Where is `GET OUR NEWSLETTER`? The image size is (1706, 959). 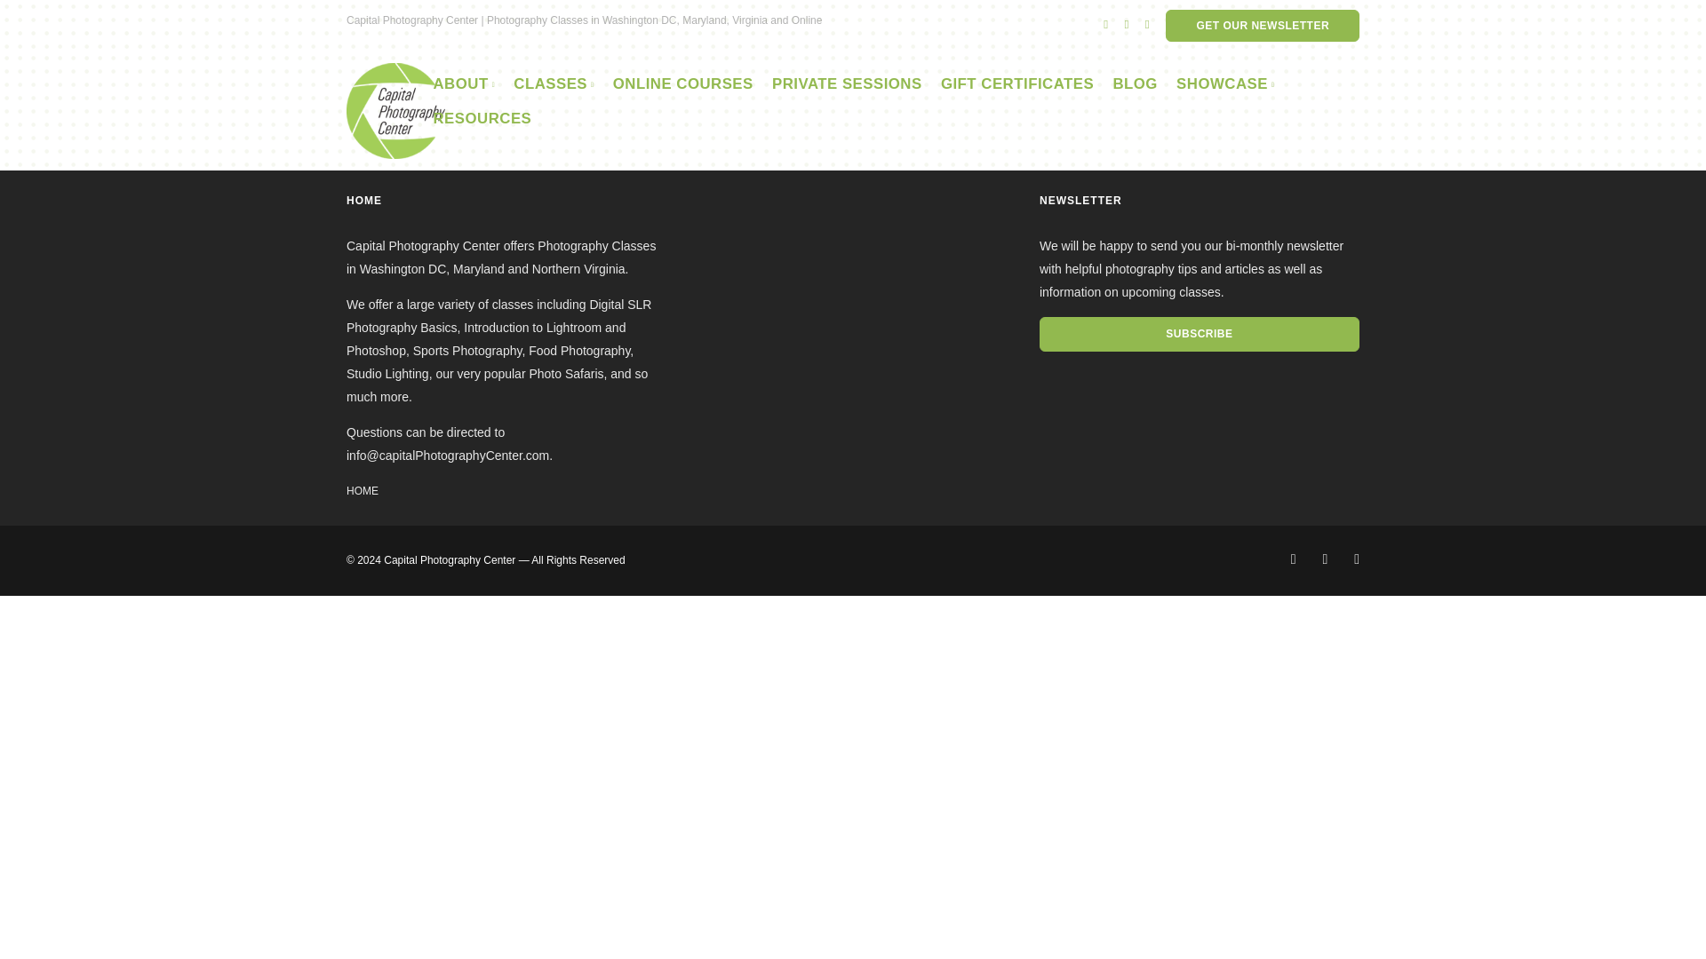 GET OUR NEWSLETTER is located at coordinates (1262, 25).